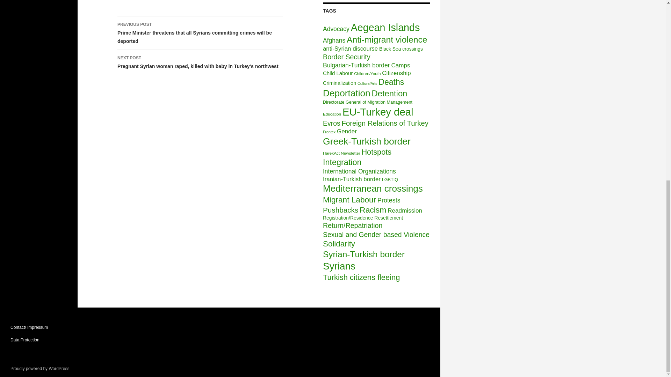  I want to click on Afghans, so click(334, 40).